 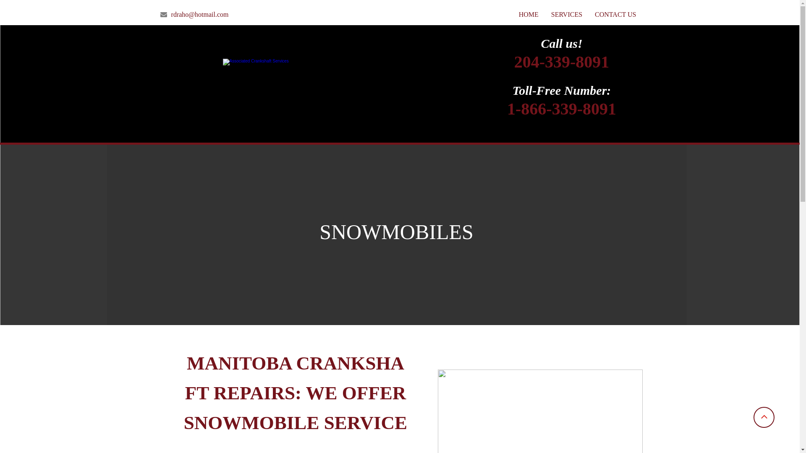 What do you see at coordinates (194, 14) in the screenshot?
I see `rdraho@hotmail.com` at bounding box center [194, 14].